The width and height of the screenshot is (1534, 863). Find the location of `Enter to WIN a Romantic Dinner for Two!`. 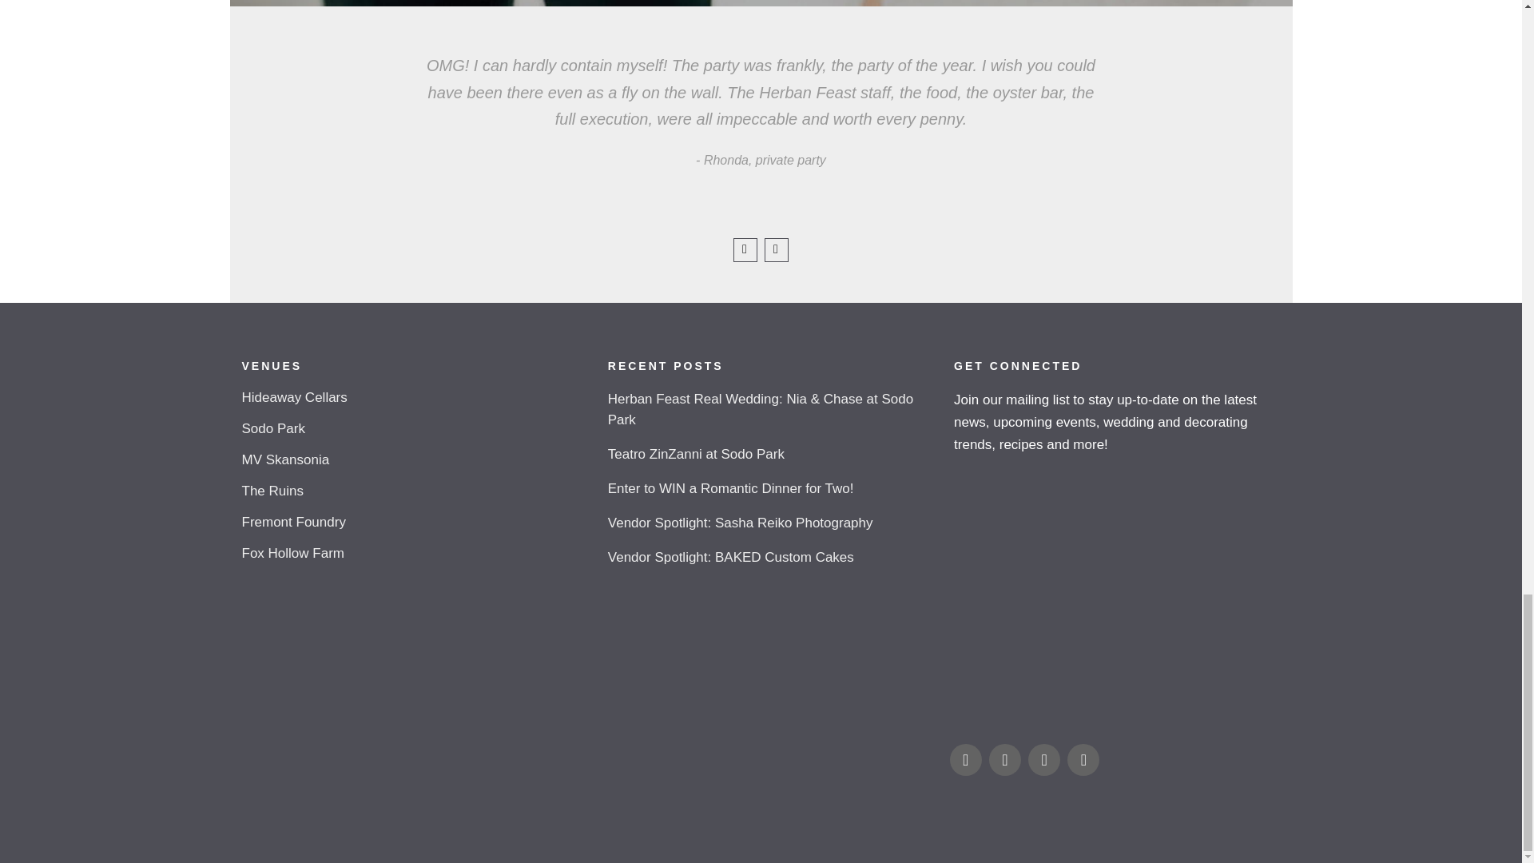

Enter to WIN a Romantic Dinner for Two! is located at coordinates (769, 489).